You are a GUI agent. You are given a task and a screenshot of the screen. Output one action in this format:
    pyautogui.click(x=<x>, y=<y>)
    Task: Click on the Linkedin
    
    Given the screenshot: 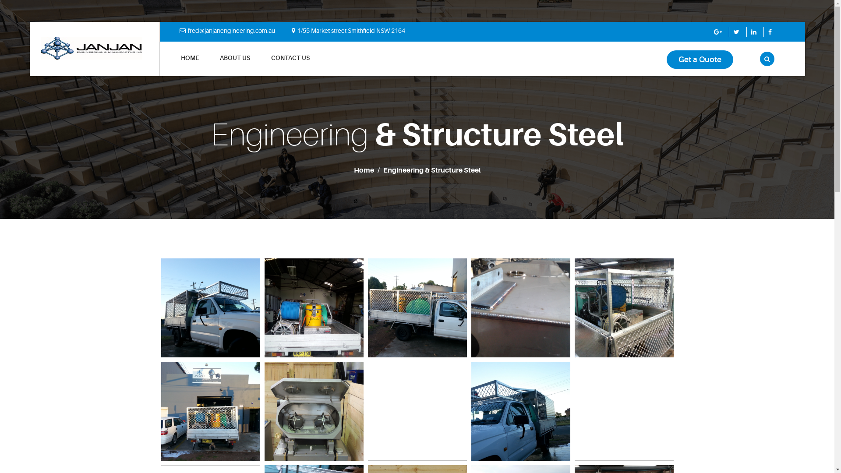 What is the action you would take?
    pyautogui.click(x=755, y=32)
    